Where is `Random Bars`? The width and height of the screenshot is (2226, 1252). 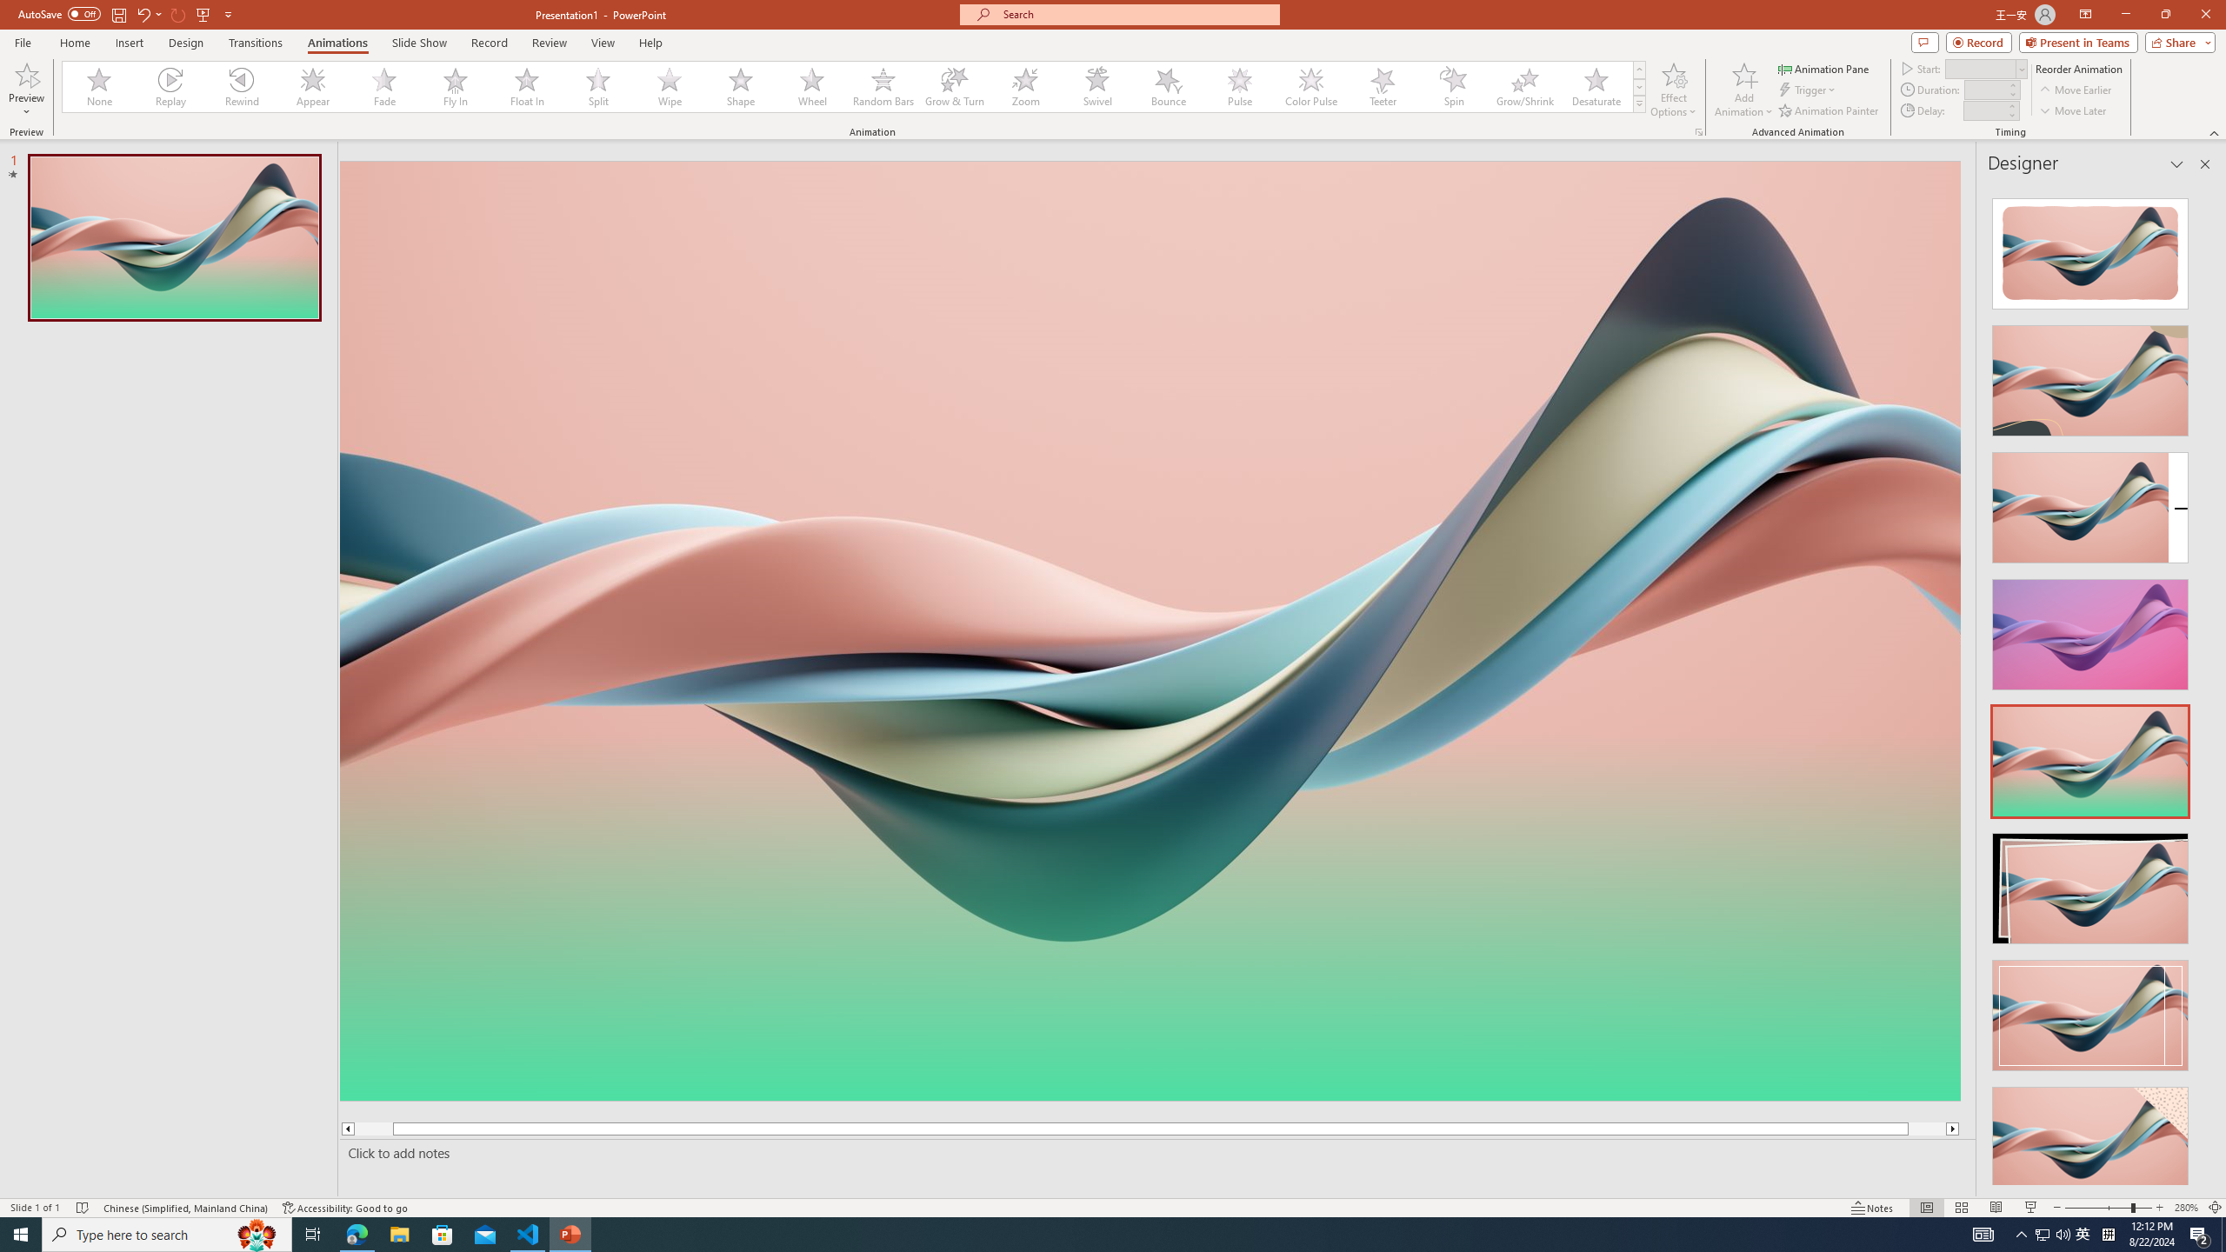 Random Bars is located at coordinates (883, 87).